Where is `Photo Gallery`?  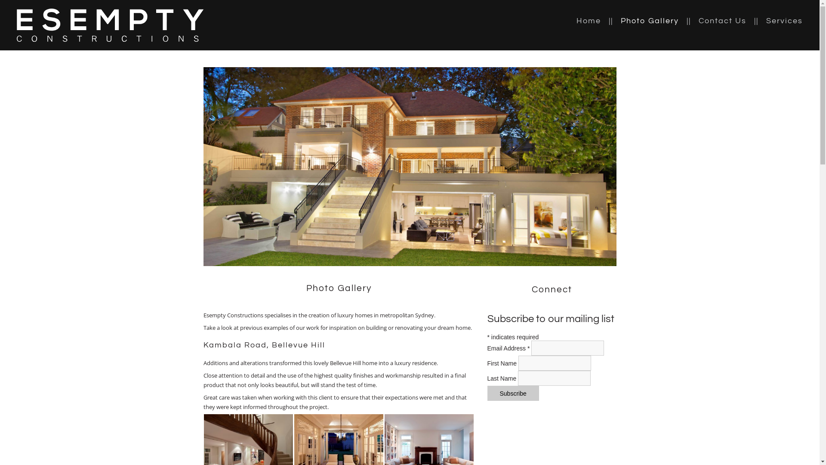
Photo Gallery is located at coordinates (660, 21).